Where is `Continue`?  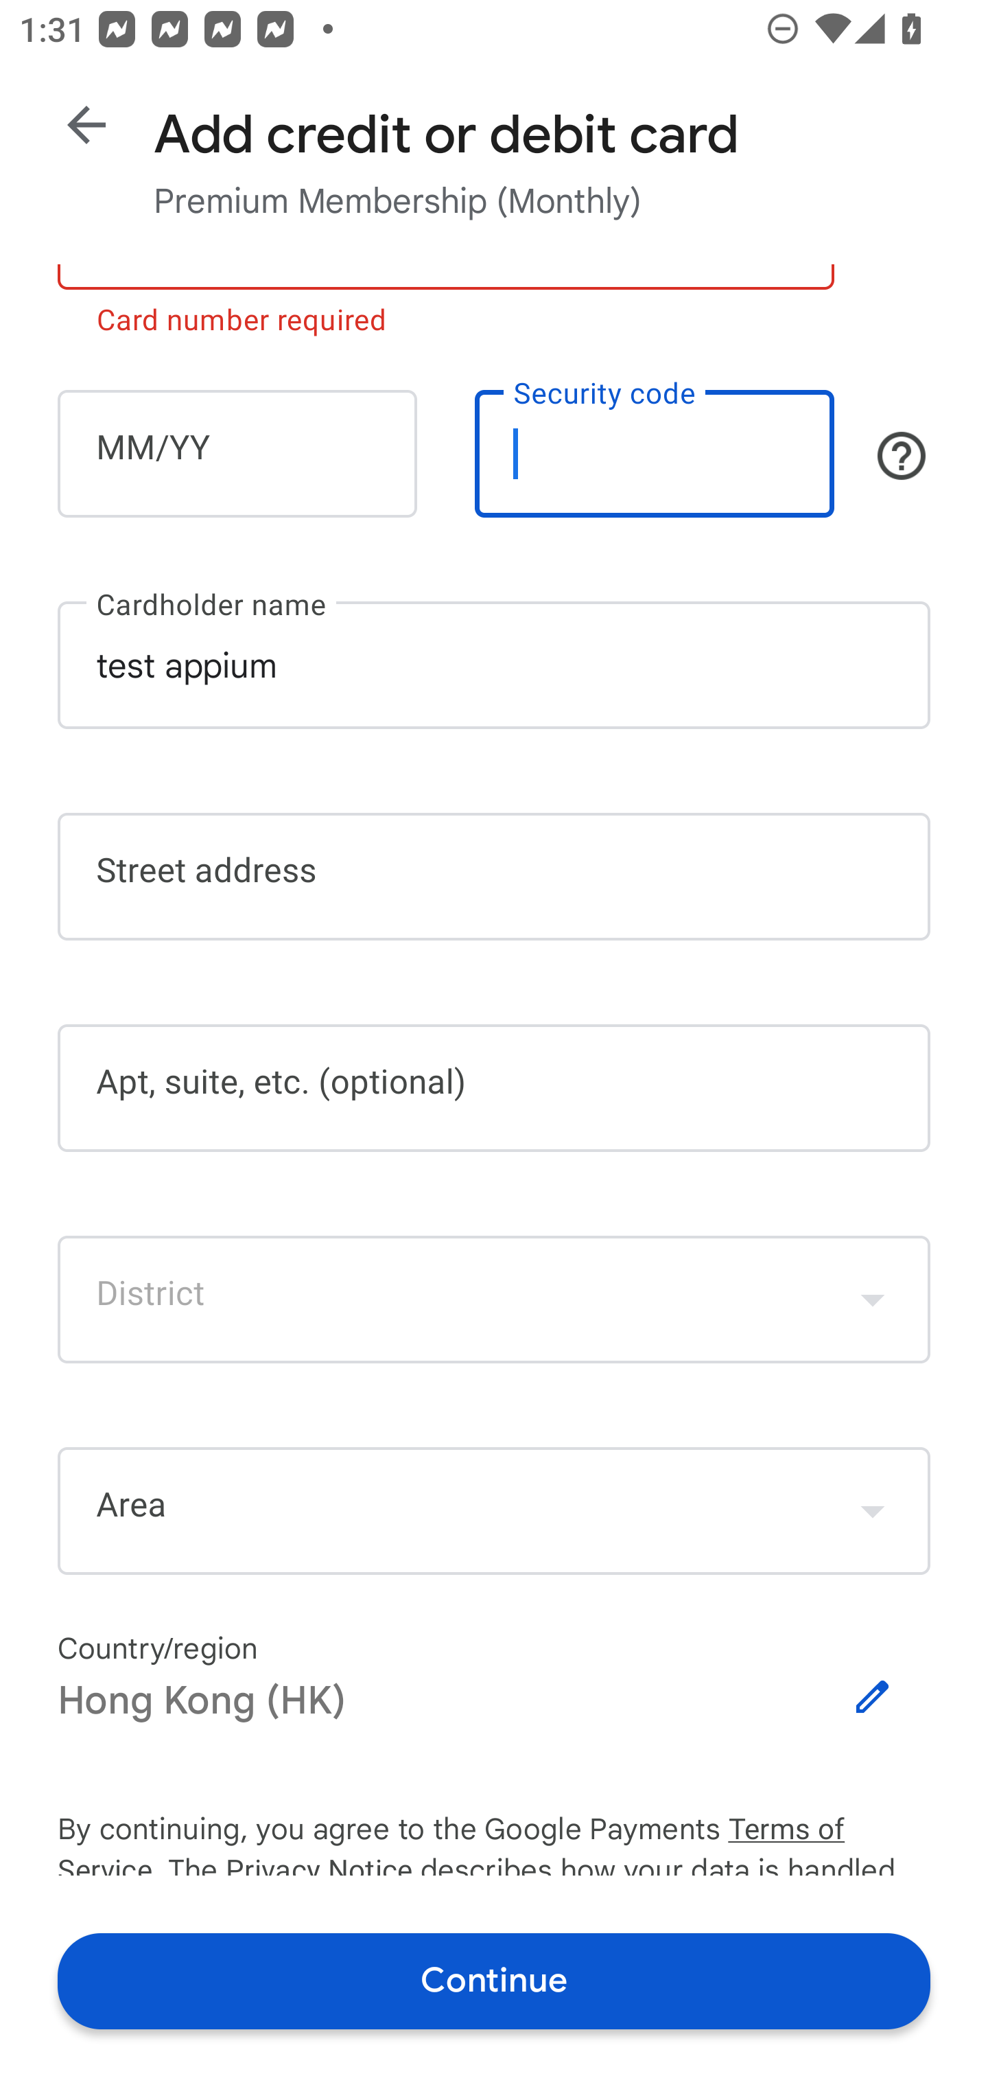 Continue is located at coordinates (494, 1980).